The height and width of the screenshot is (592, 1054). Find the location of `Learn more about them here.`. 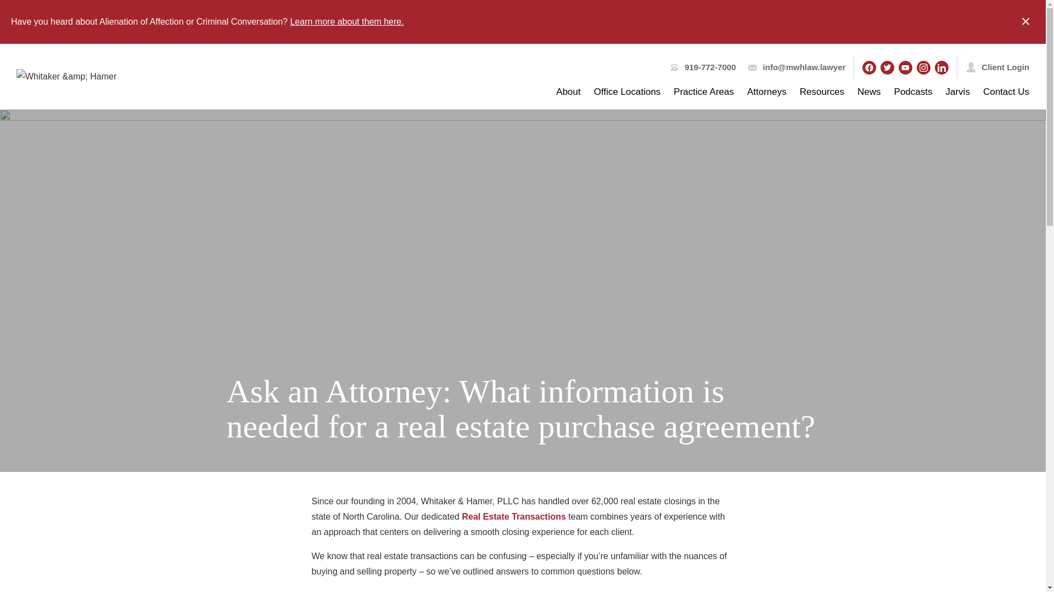

Learn more about them here. is located at coordinates (347, 21).